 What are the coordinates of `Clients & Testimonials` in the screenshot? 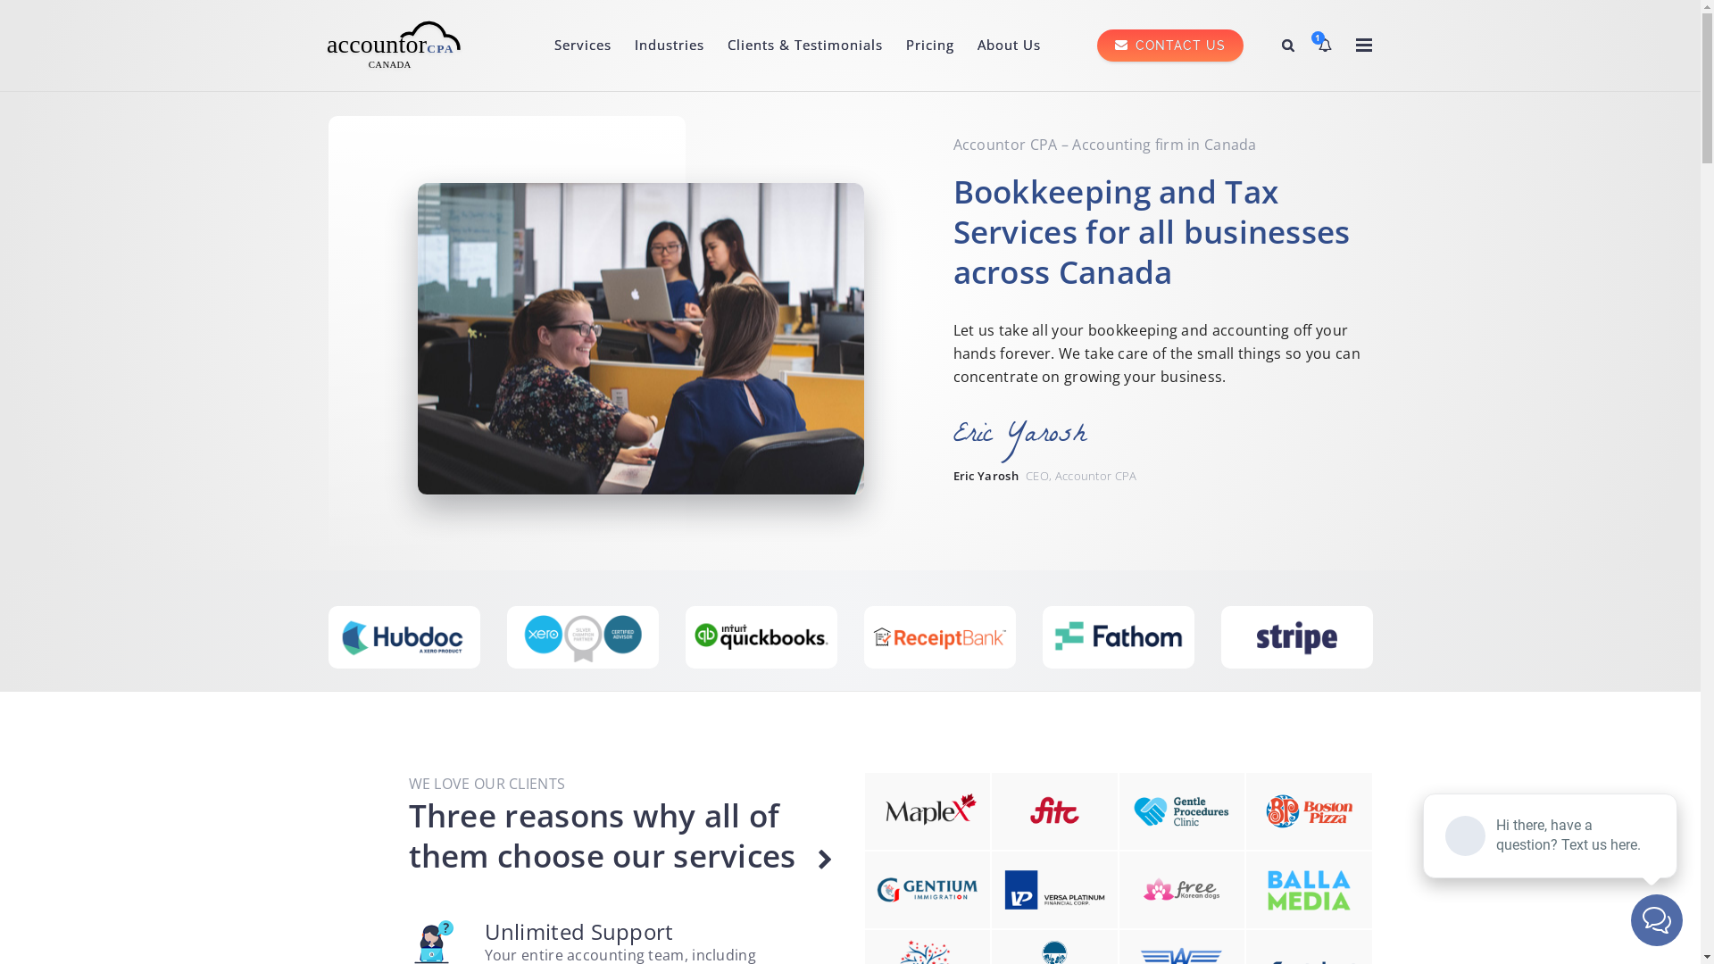 It's located at (805, 45).